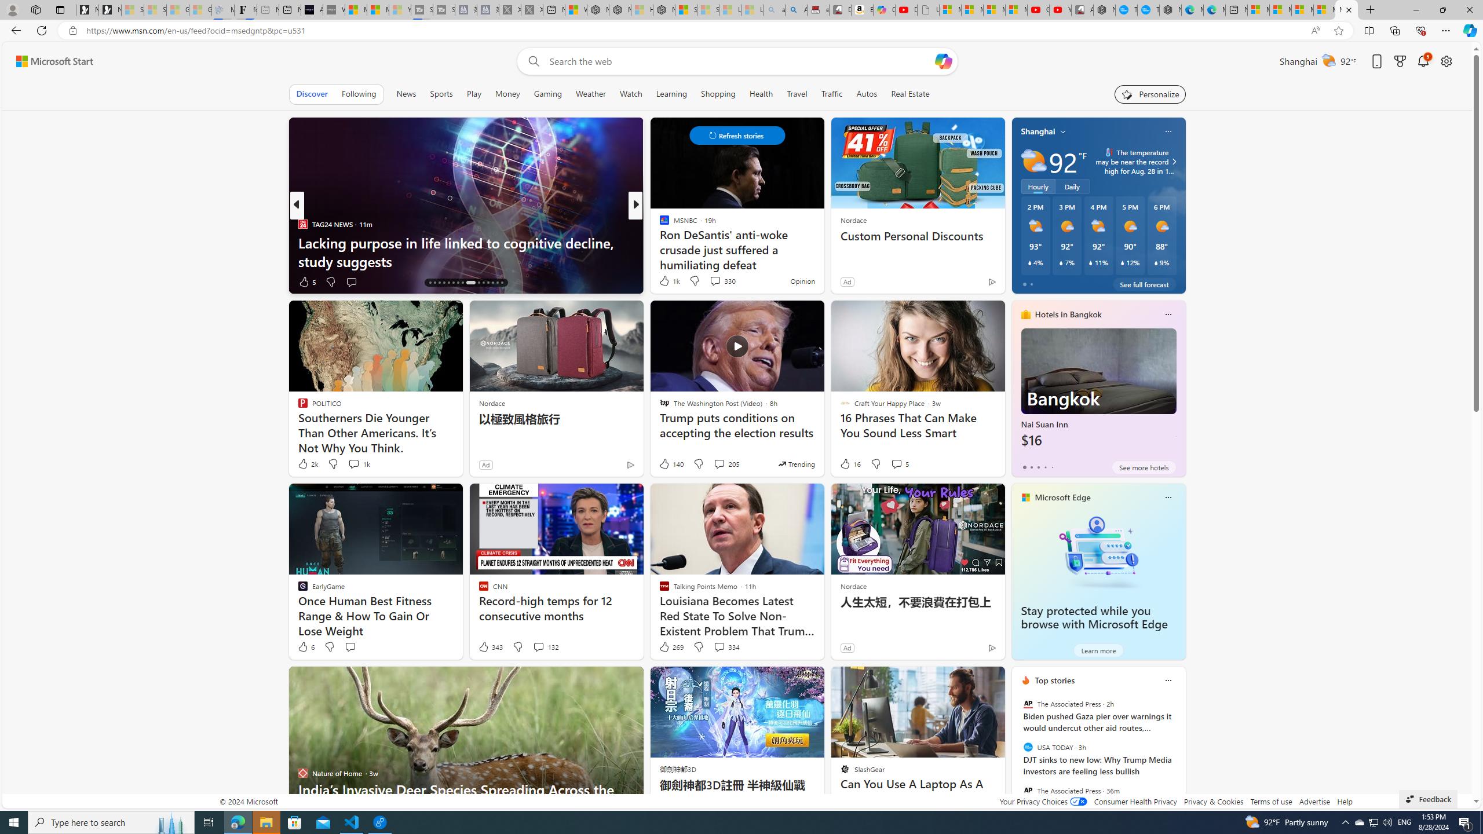  Describe the element at coordinates (434, 283) in the screenshot. I see `AutomationID: tab-17` at that location.